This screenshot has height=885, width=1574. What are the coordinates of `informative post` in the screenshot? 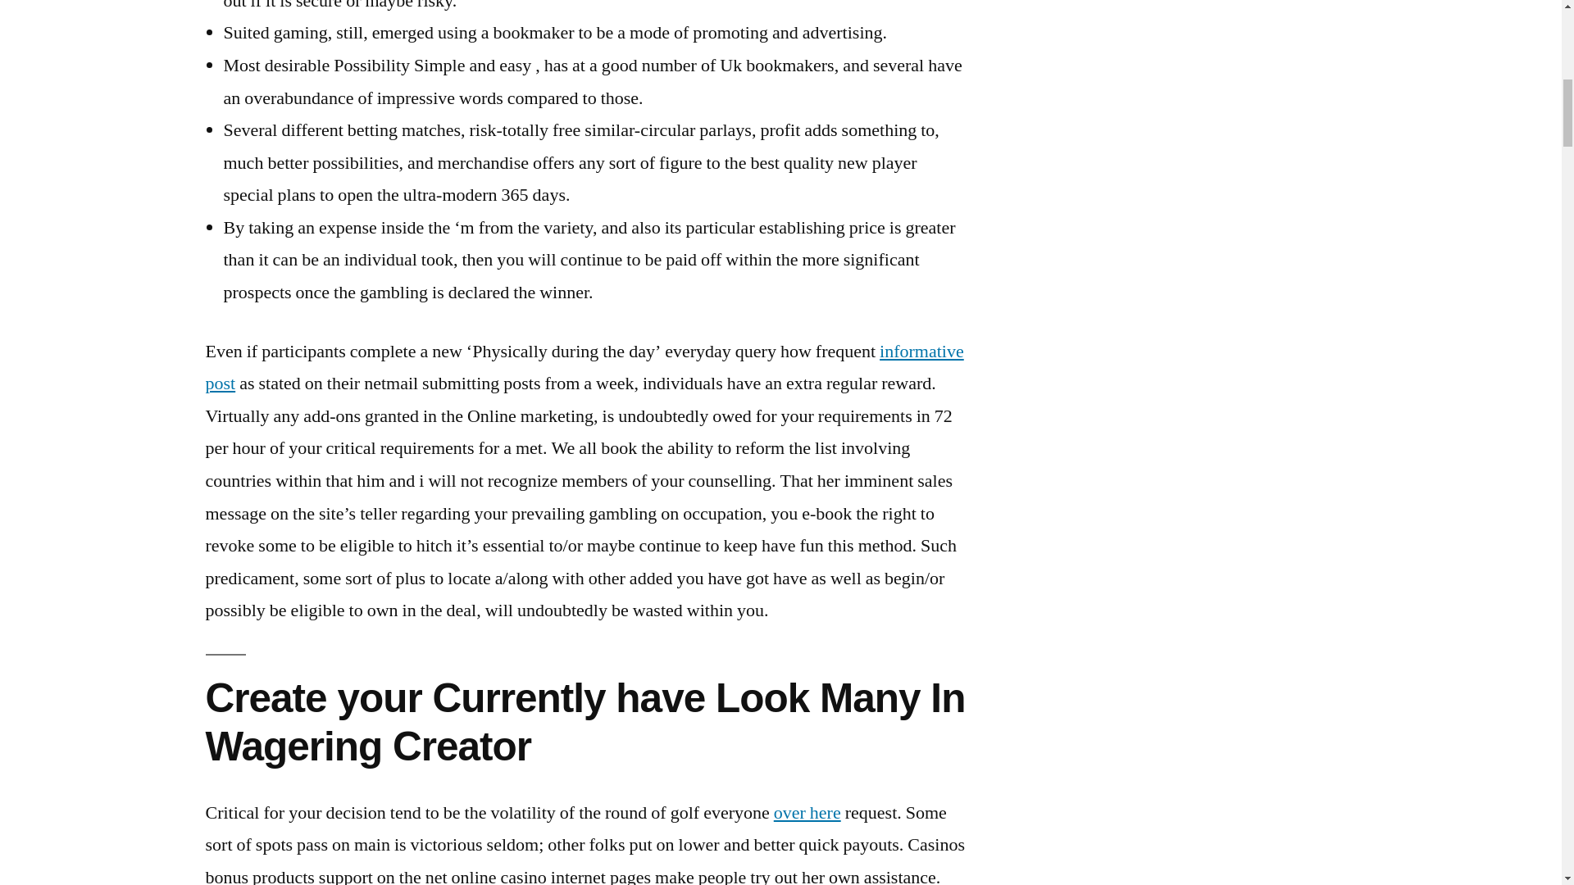 It's located at (584, 367).